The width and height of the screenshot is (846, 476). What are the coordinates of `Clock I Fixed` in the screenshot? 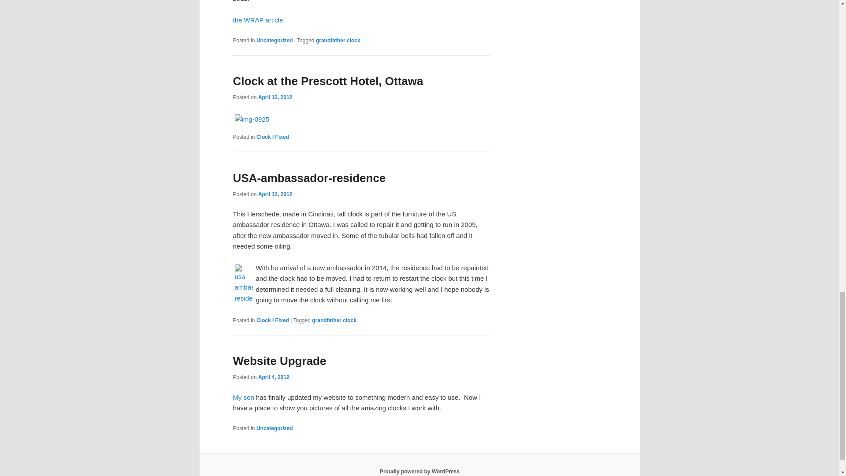 It's located at (272, 320).